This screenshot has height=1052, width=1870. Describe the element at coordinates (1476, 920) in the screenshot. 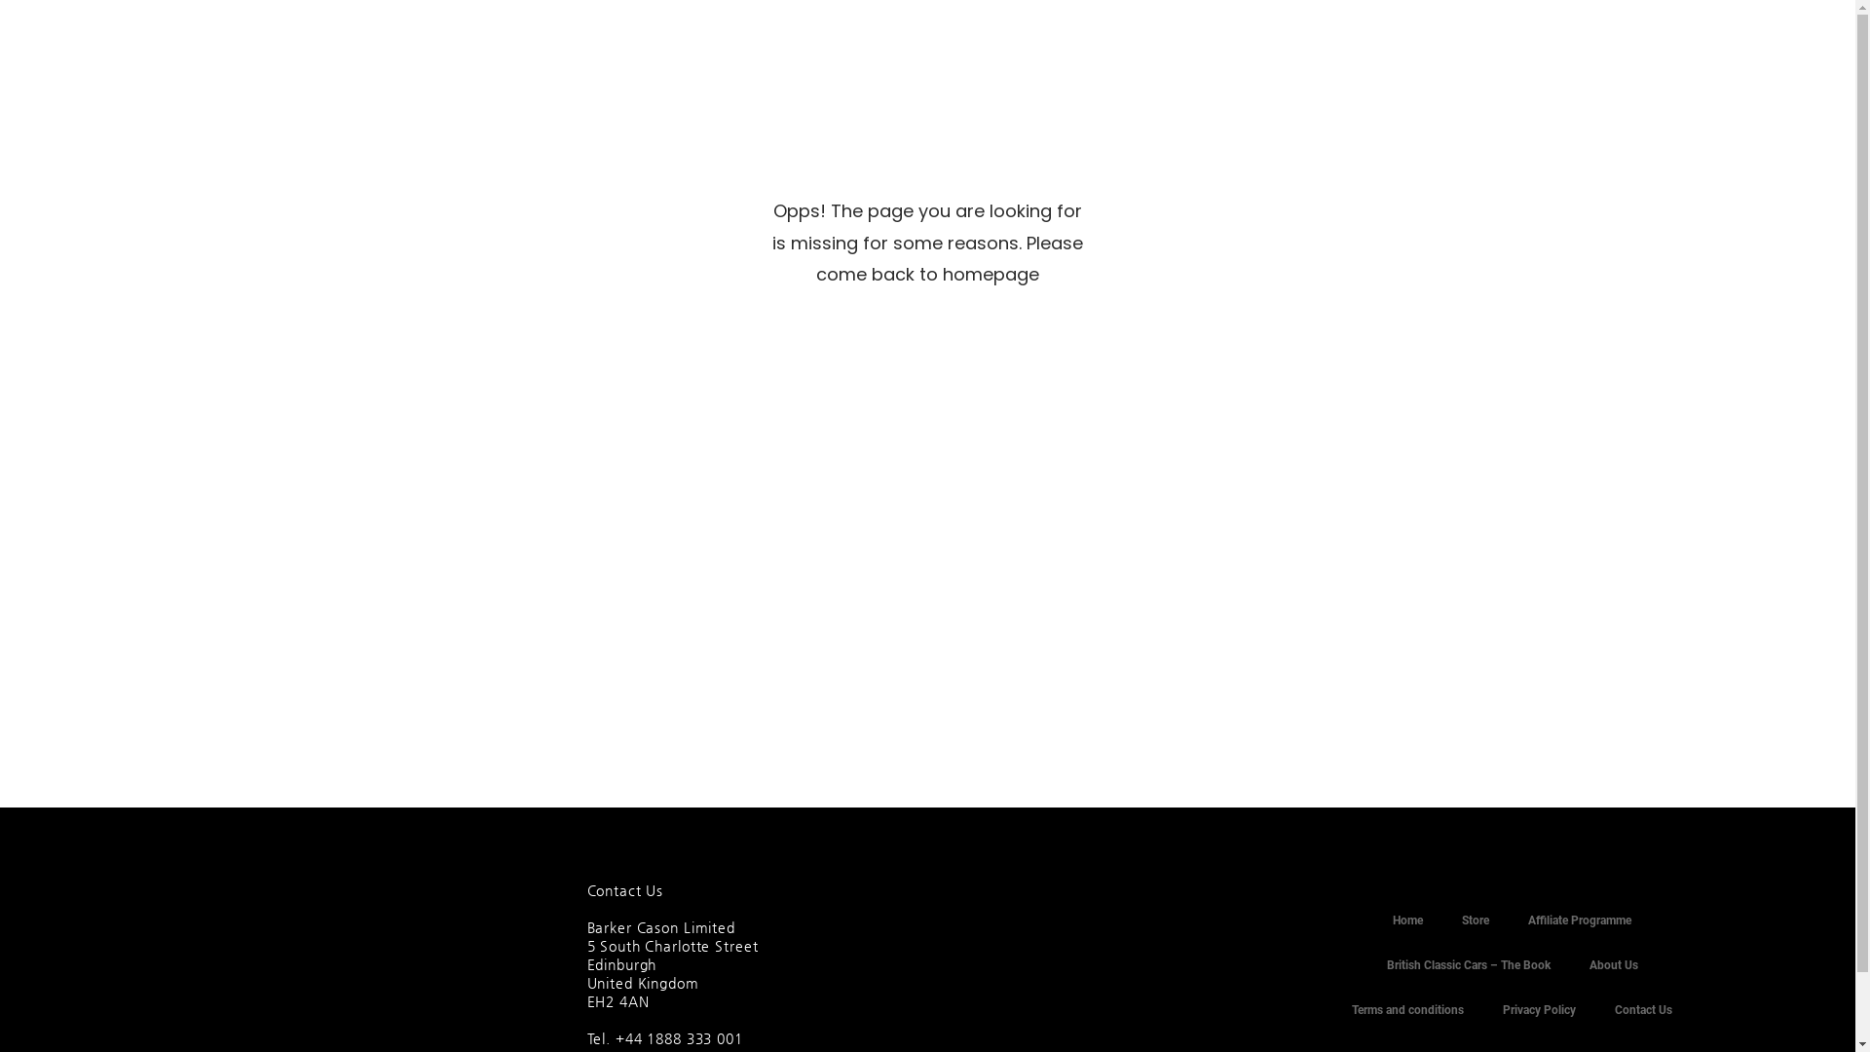

I see `Store` at that location.